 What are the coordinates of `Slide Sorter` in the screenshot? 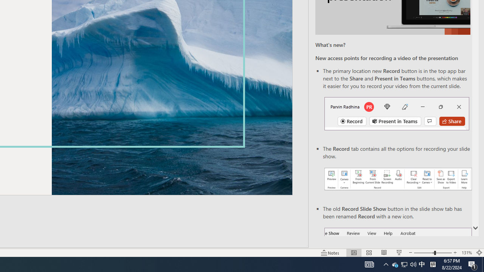 It's located at (369, 252).